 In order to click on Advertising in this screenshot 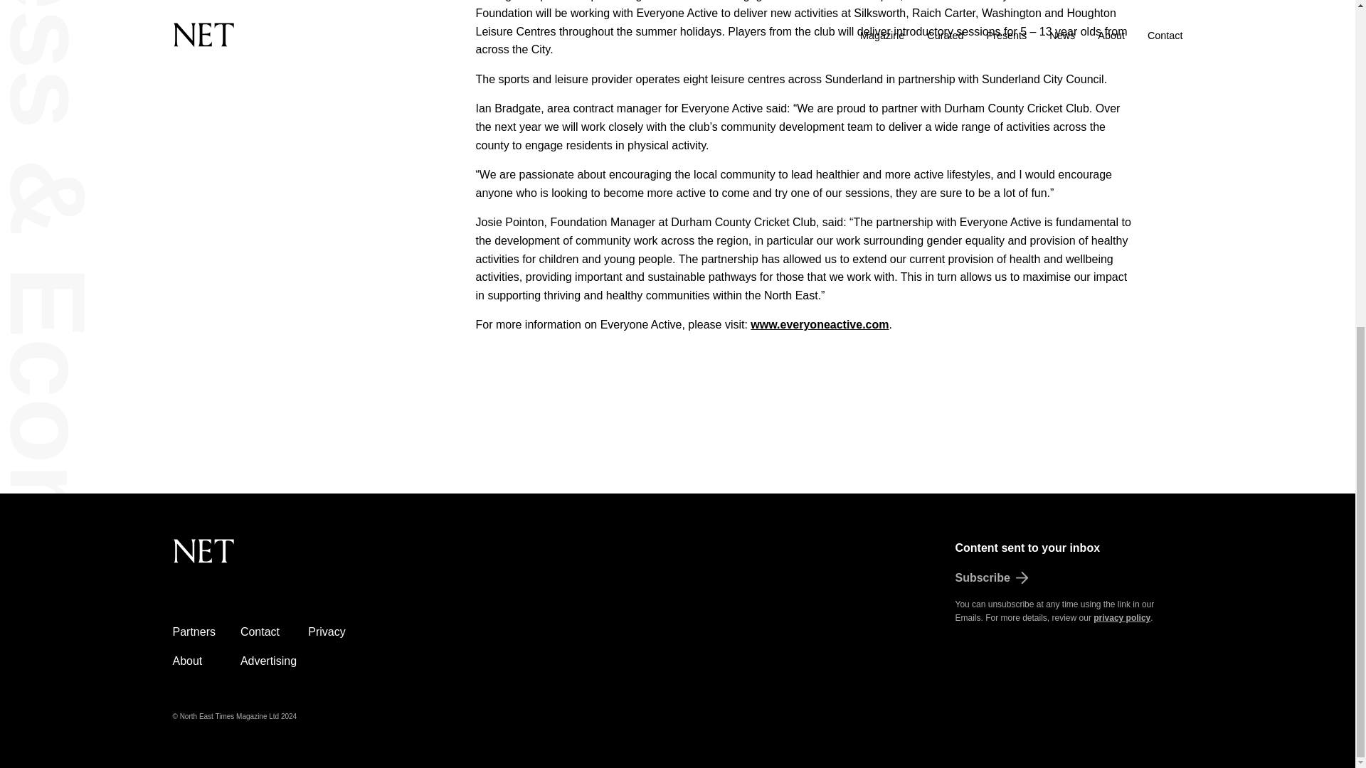, I will do `click(268, 661)`.